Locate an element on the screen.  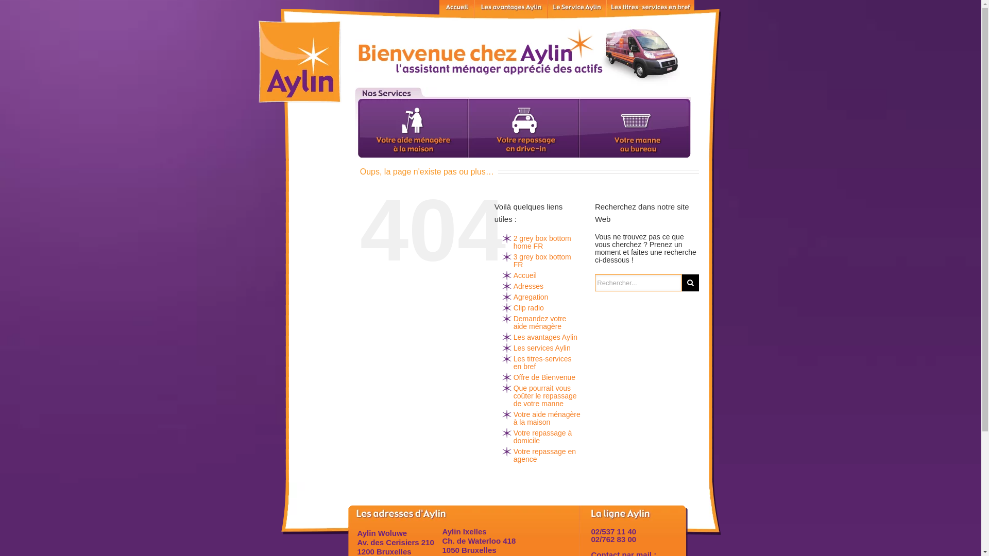
Votre repassage en agence is located at coordinates (545, 455).